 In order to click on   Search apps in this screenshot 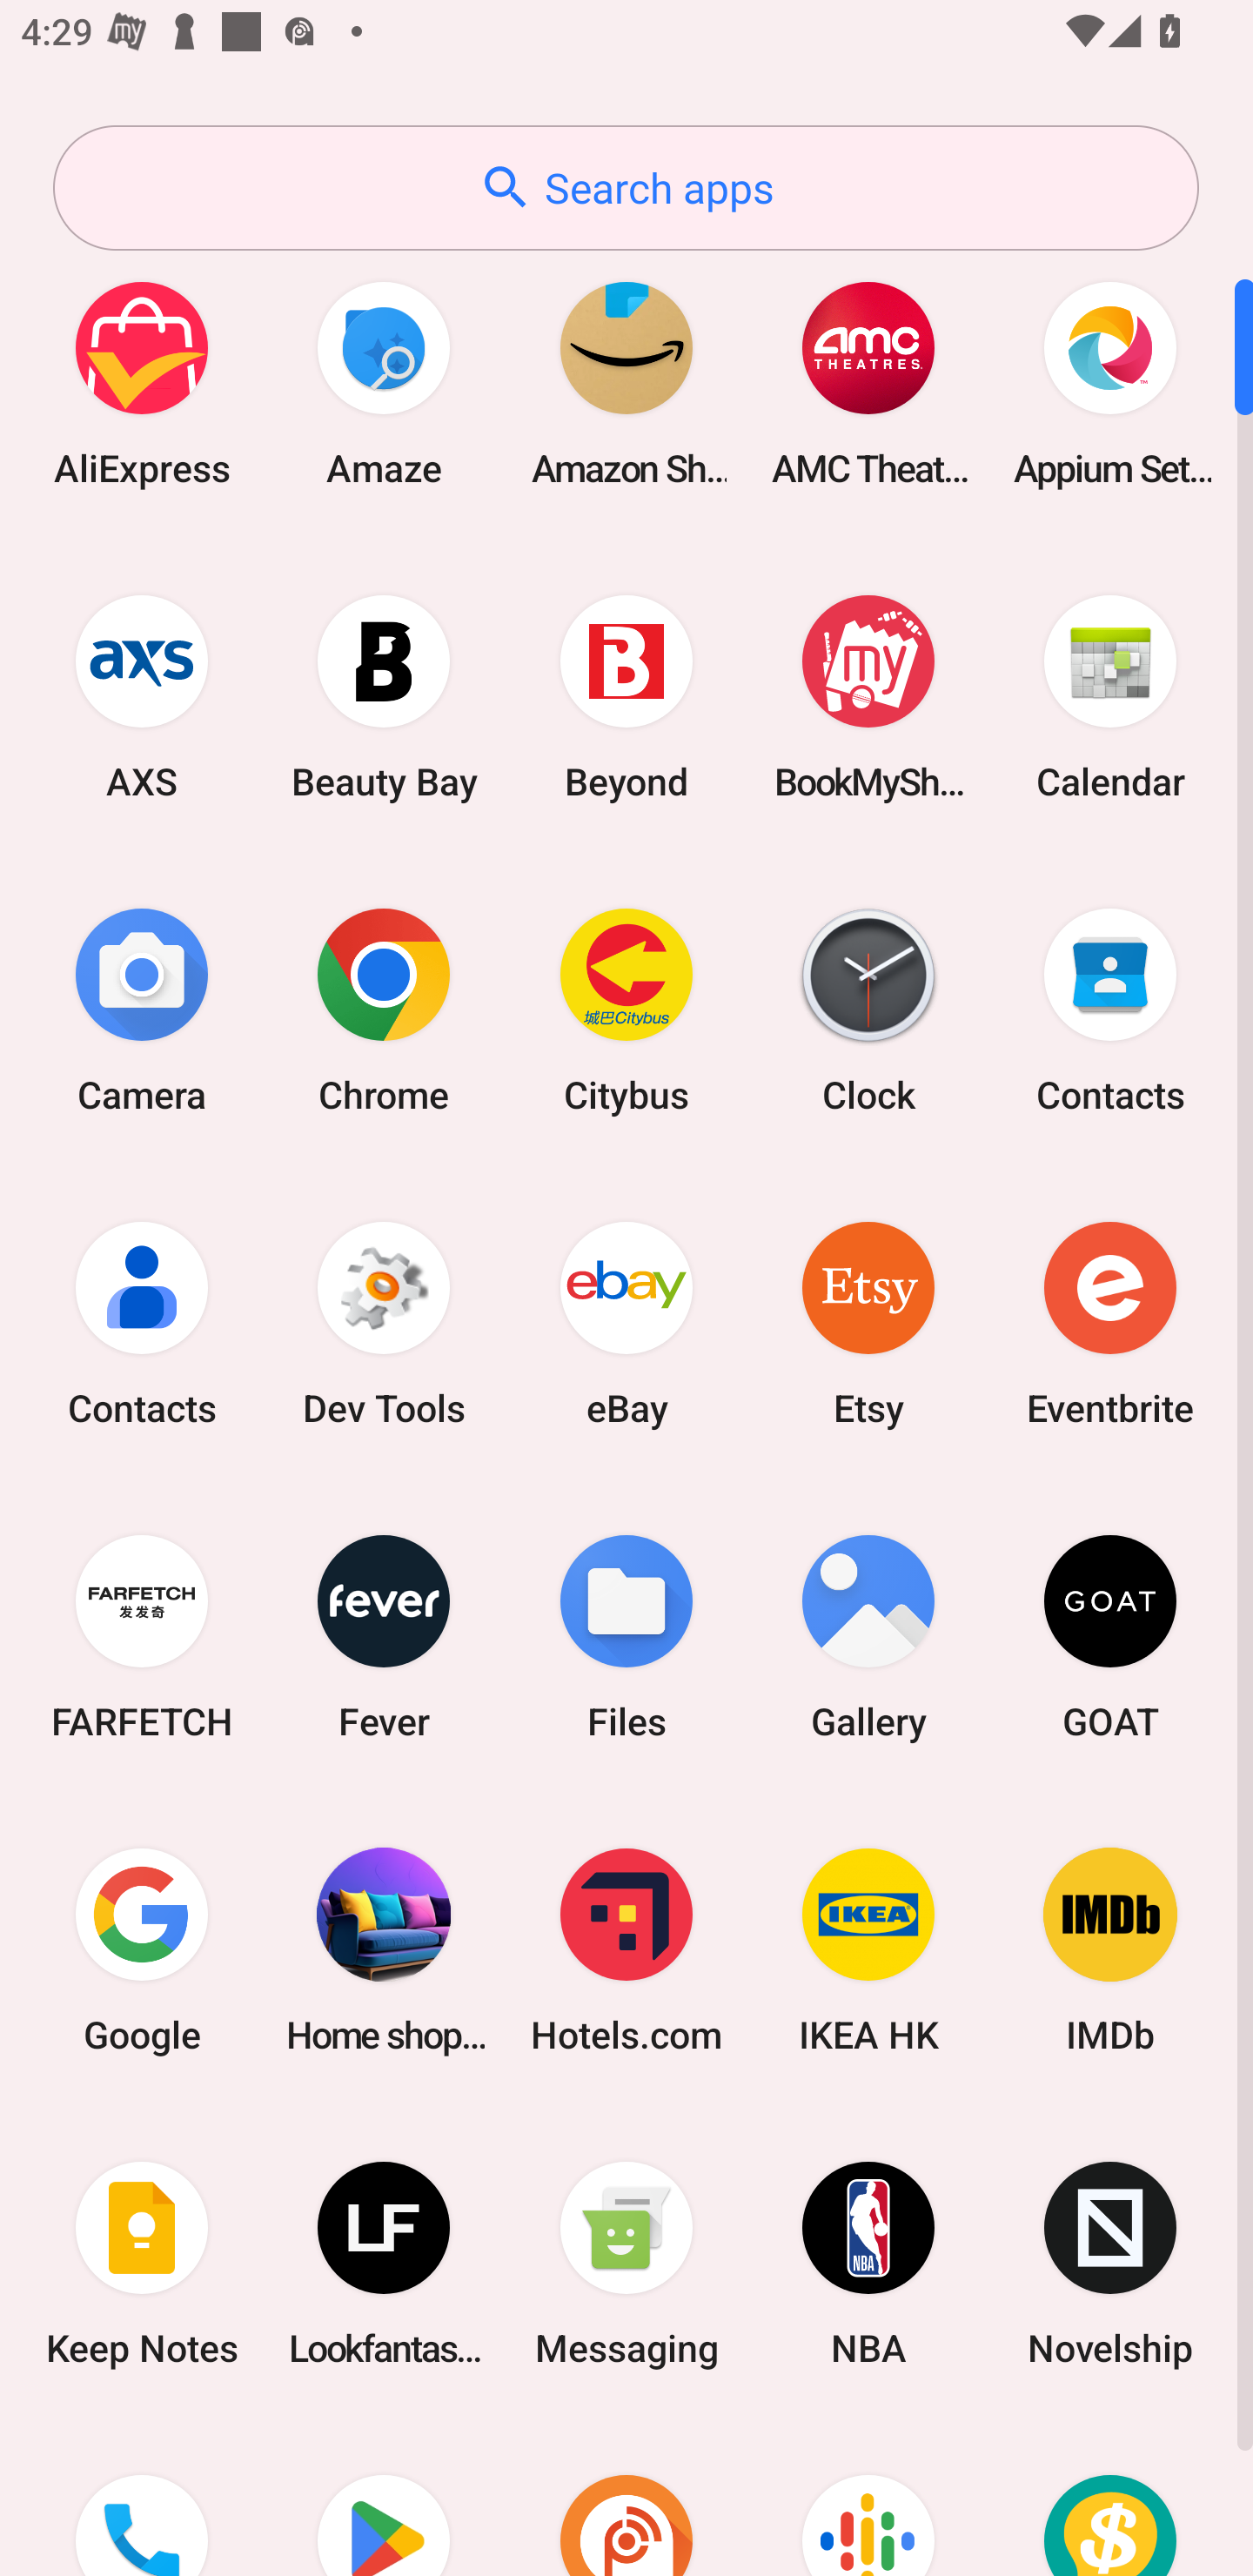, I will do `click(626, 188)`.